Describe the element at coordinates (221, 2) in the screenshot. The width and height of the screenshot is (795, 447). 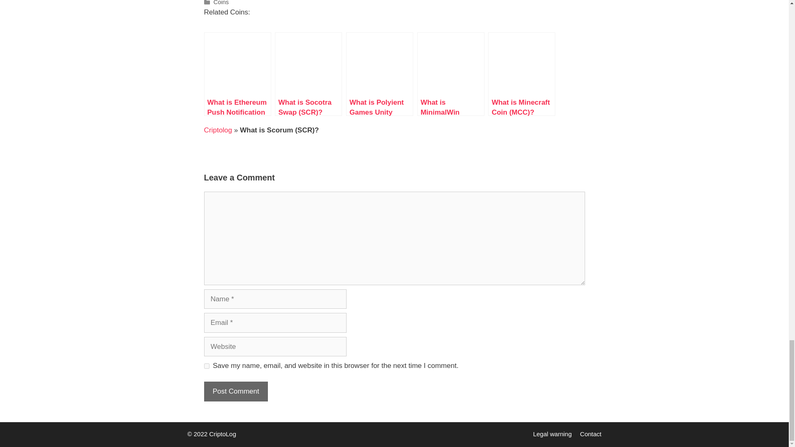
I see `Coins` at that location.